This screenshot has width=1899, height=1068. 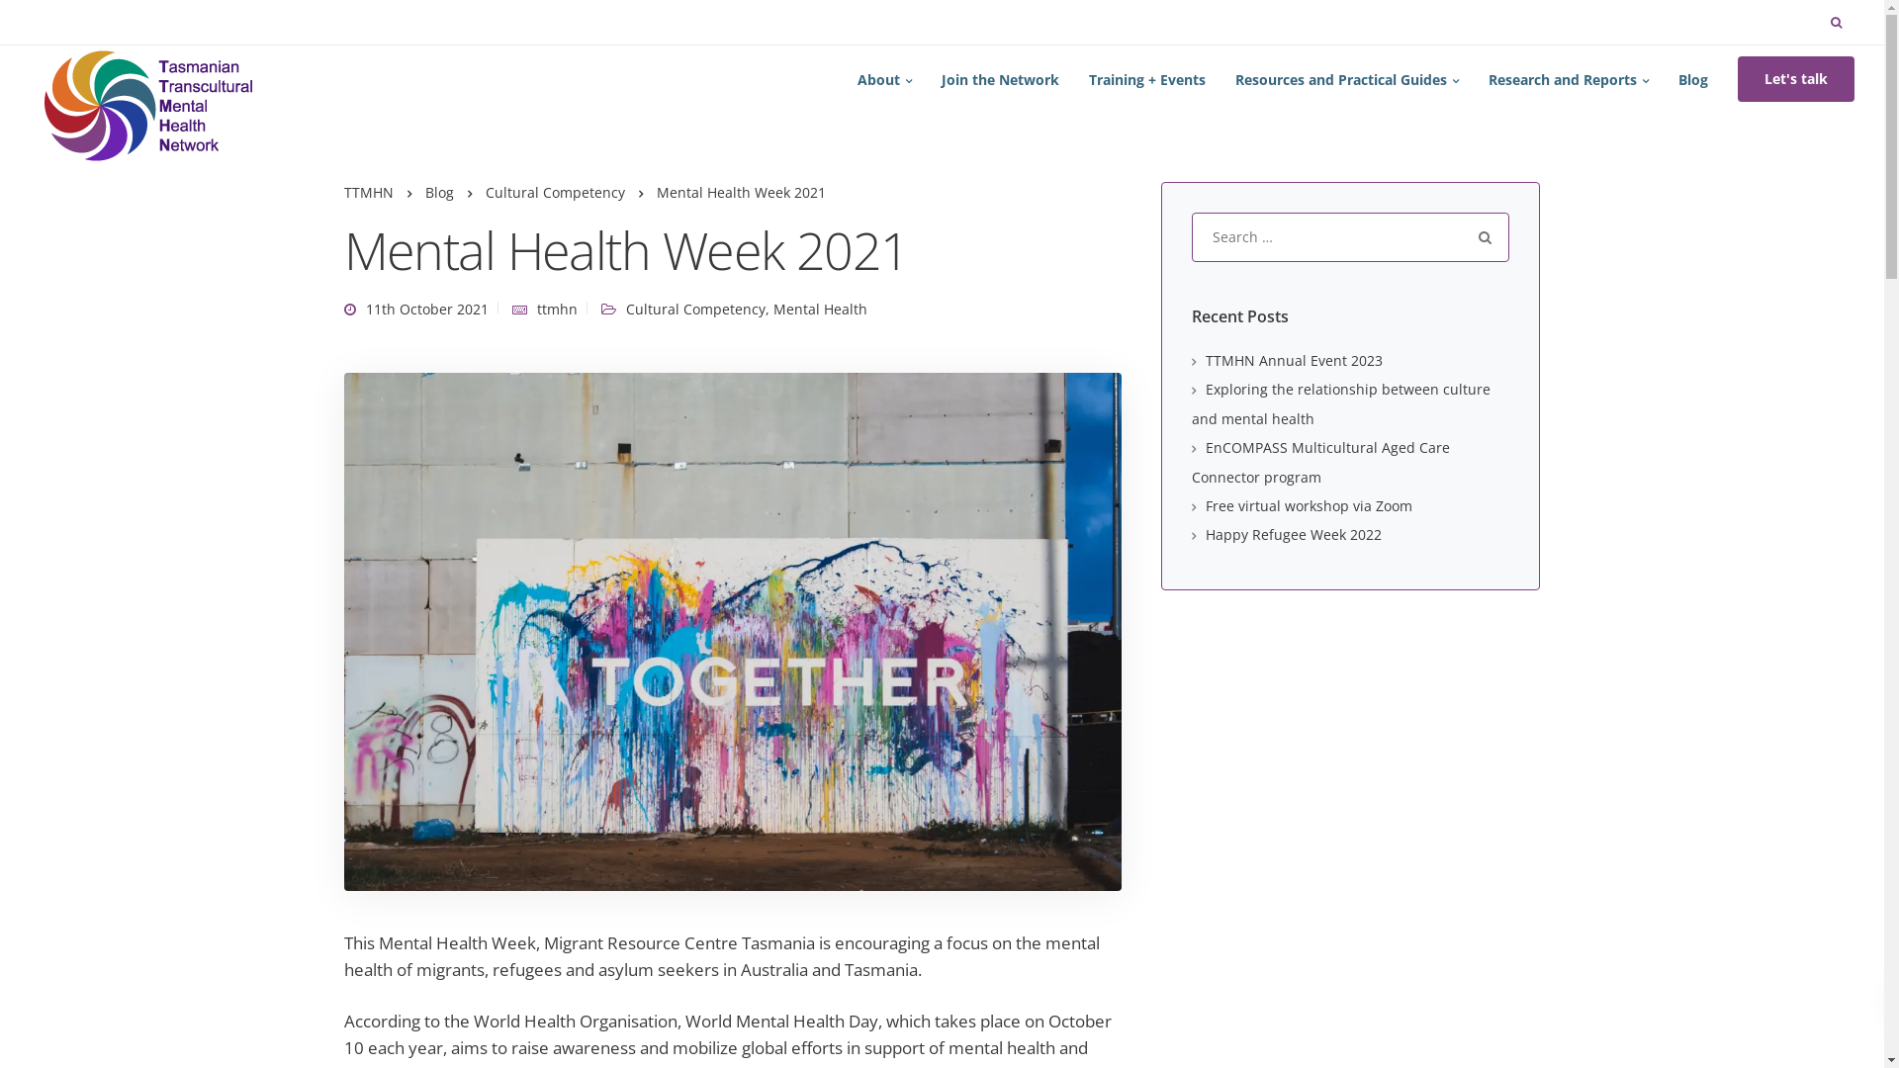 What do you see at coordinates (461, 627) in the screenshot?
I see `Exploring the relationship between culture and mental health` at bounding box center [461, 627].